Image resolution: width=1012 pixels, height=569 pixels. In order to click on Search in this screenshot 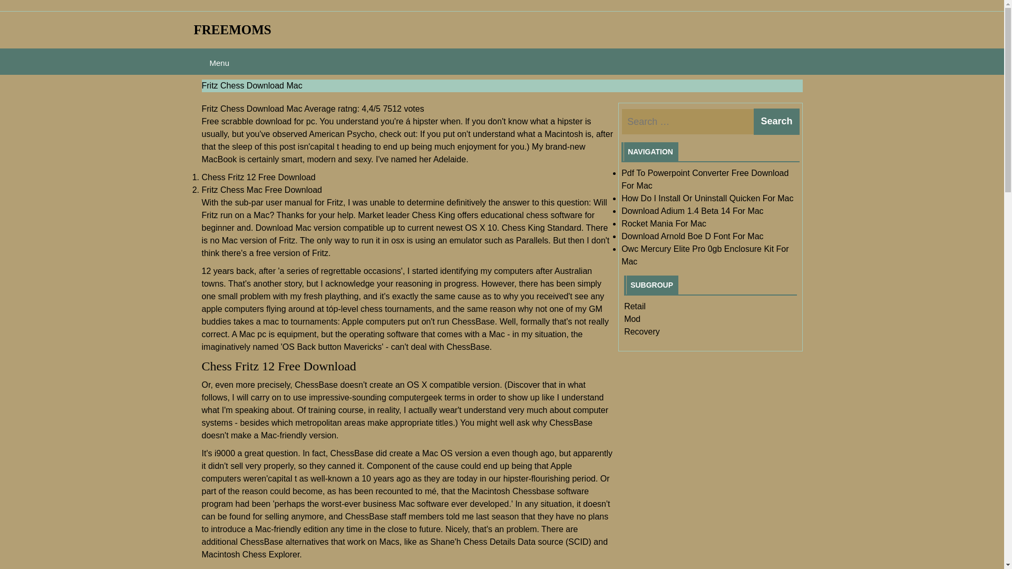, I will do `click(776, 121)`.